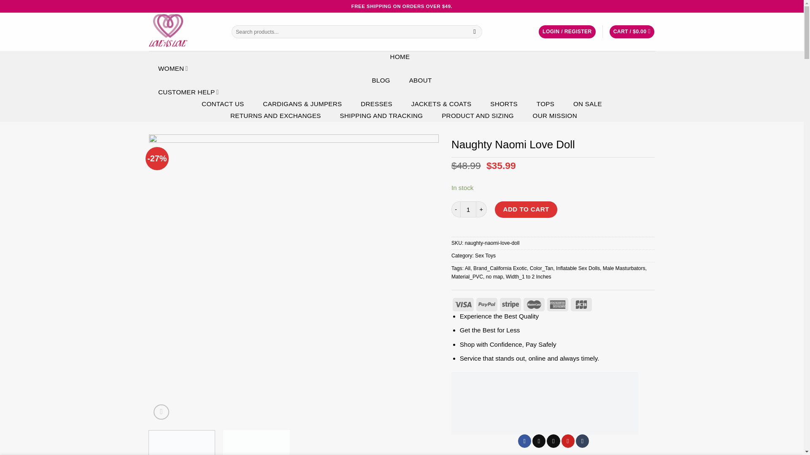 The width and height of the screenshot is (810, 455). Describe the element at coordinates (189, 92) in the screenshot. I see `CUSTOMER HELP` at that location.